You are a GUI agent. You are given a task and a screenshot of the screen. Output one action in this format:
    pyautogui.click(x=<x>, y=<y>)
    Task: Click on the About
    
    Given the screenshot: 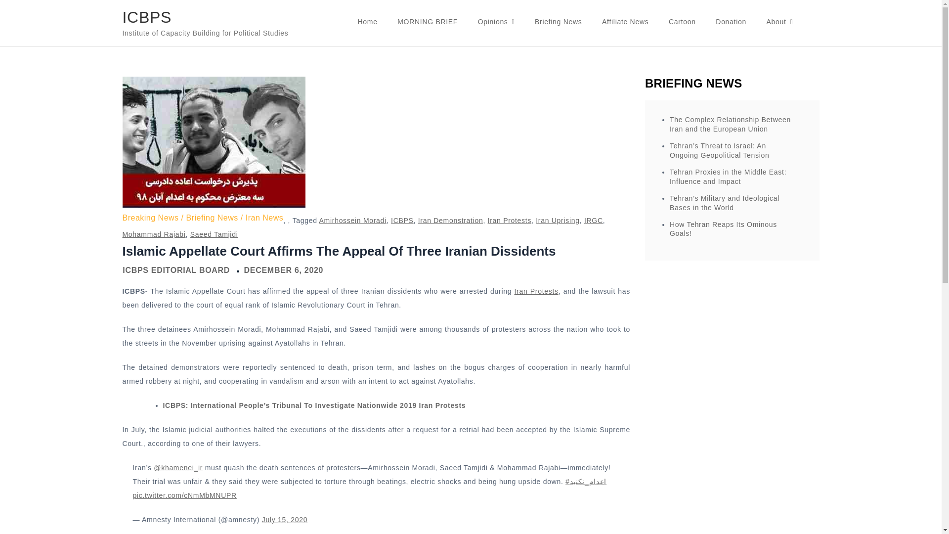 What is the action you would take?
    pyautogui.click(x=779, y=22)
    